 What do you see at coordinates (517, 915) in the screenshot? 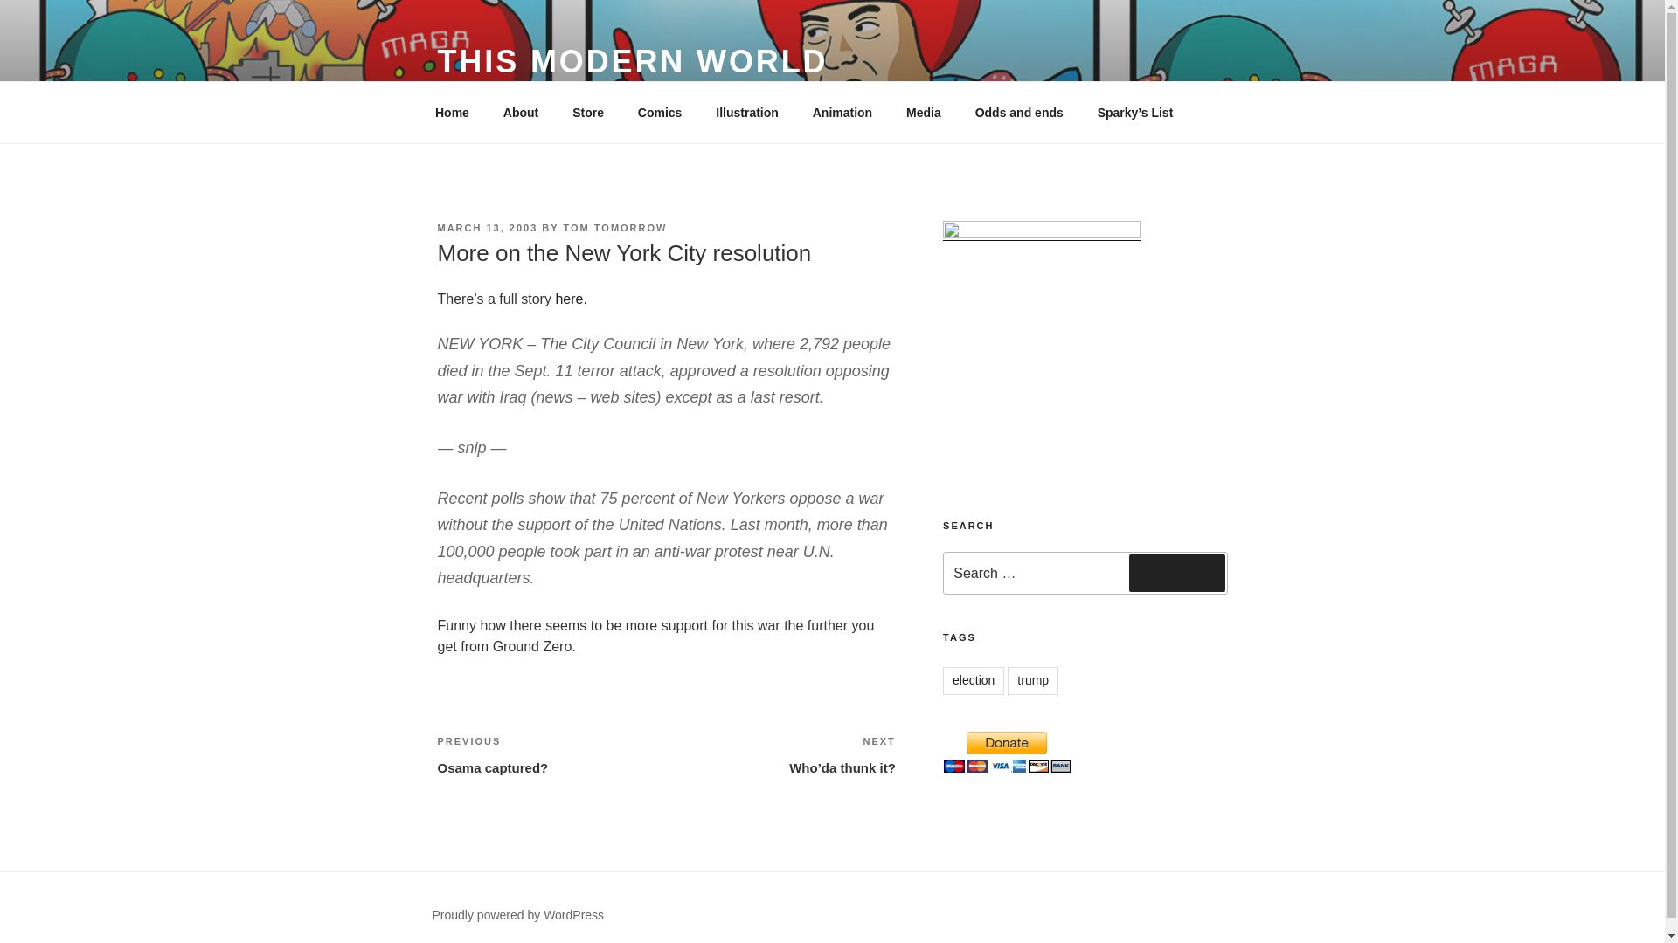
I see `election` at bounding box center [517, 915].